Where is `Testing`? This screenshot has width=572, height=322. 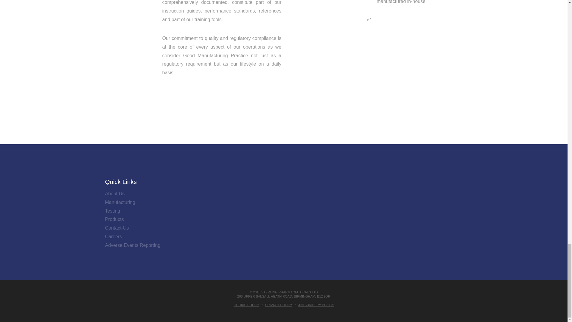 Testing is located at coordinates (112, 211).